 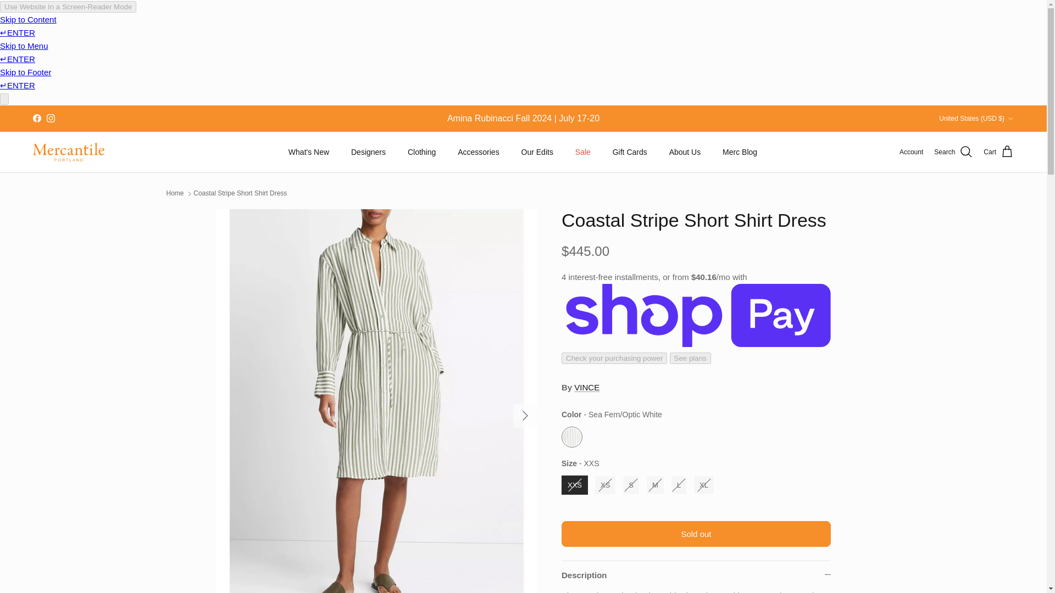 I want to click on Our Edits, so click(x=537, y=152).